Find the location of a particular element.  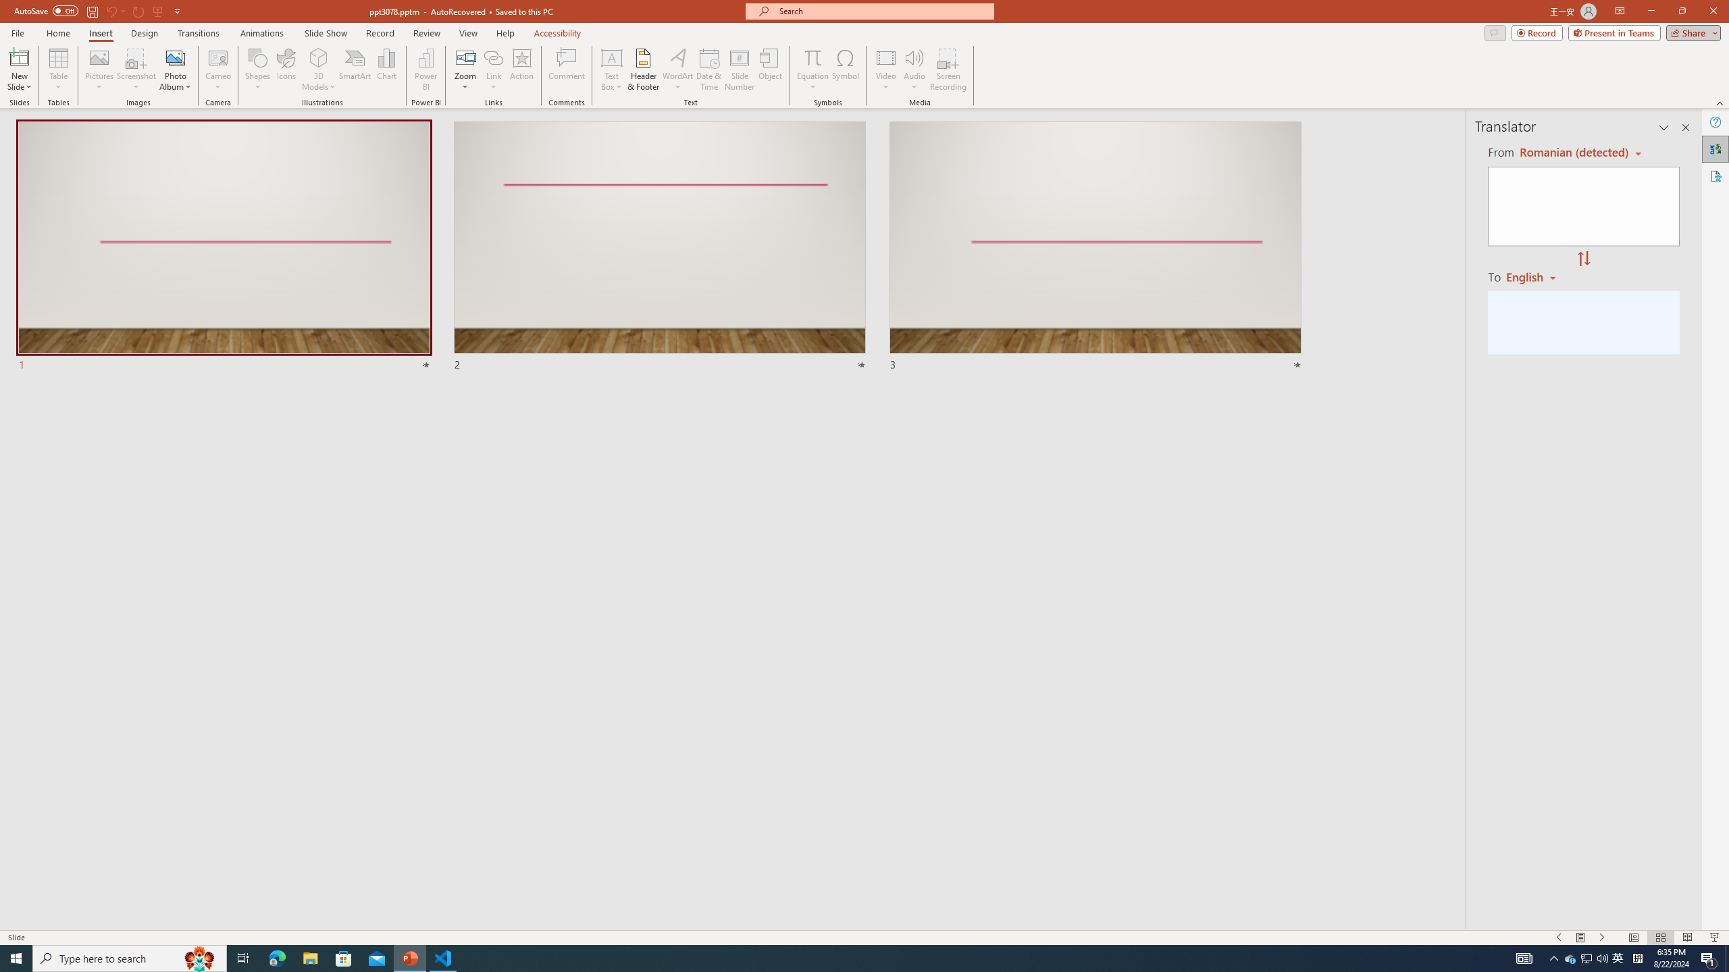

Equation is located at coordinates (812, 70).